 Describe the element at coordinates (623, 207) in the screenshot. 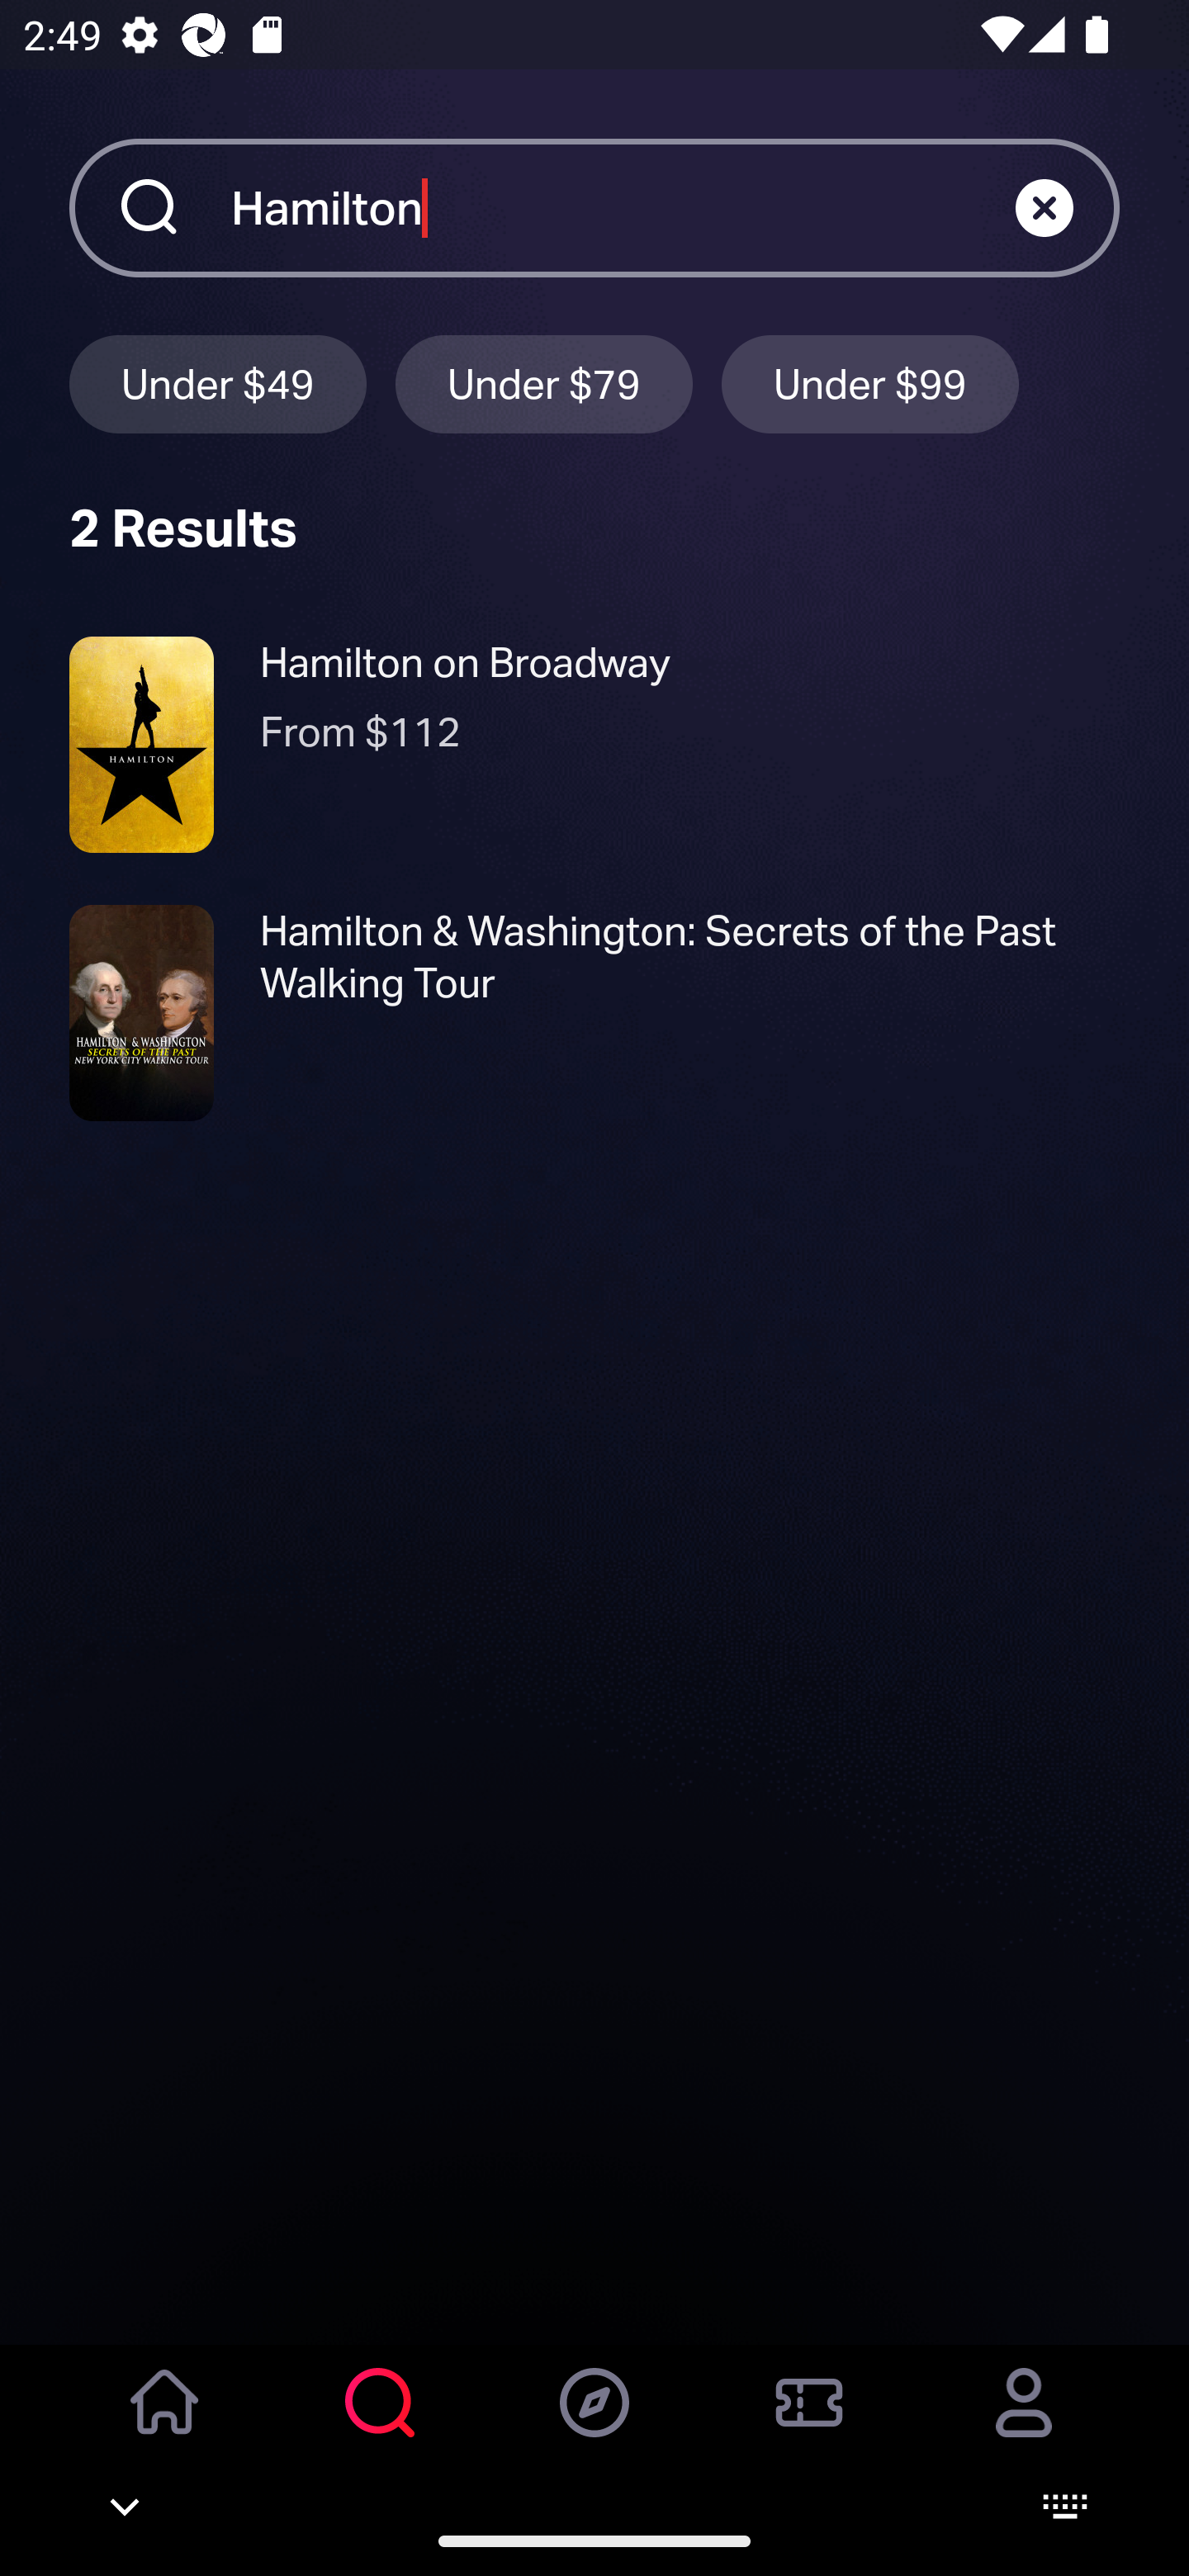

I see `Hamilton` at that location.